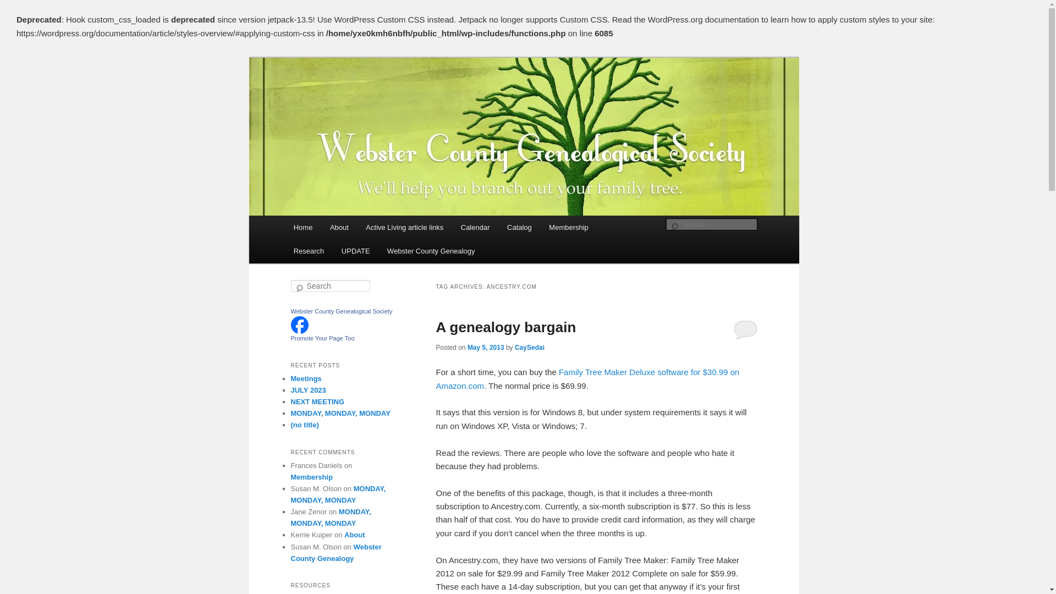  I want to click on 2:19 pm, so click(486, 348).